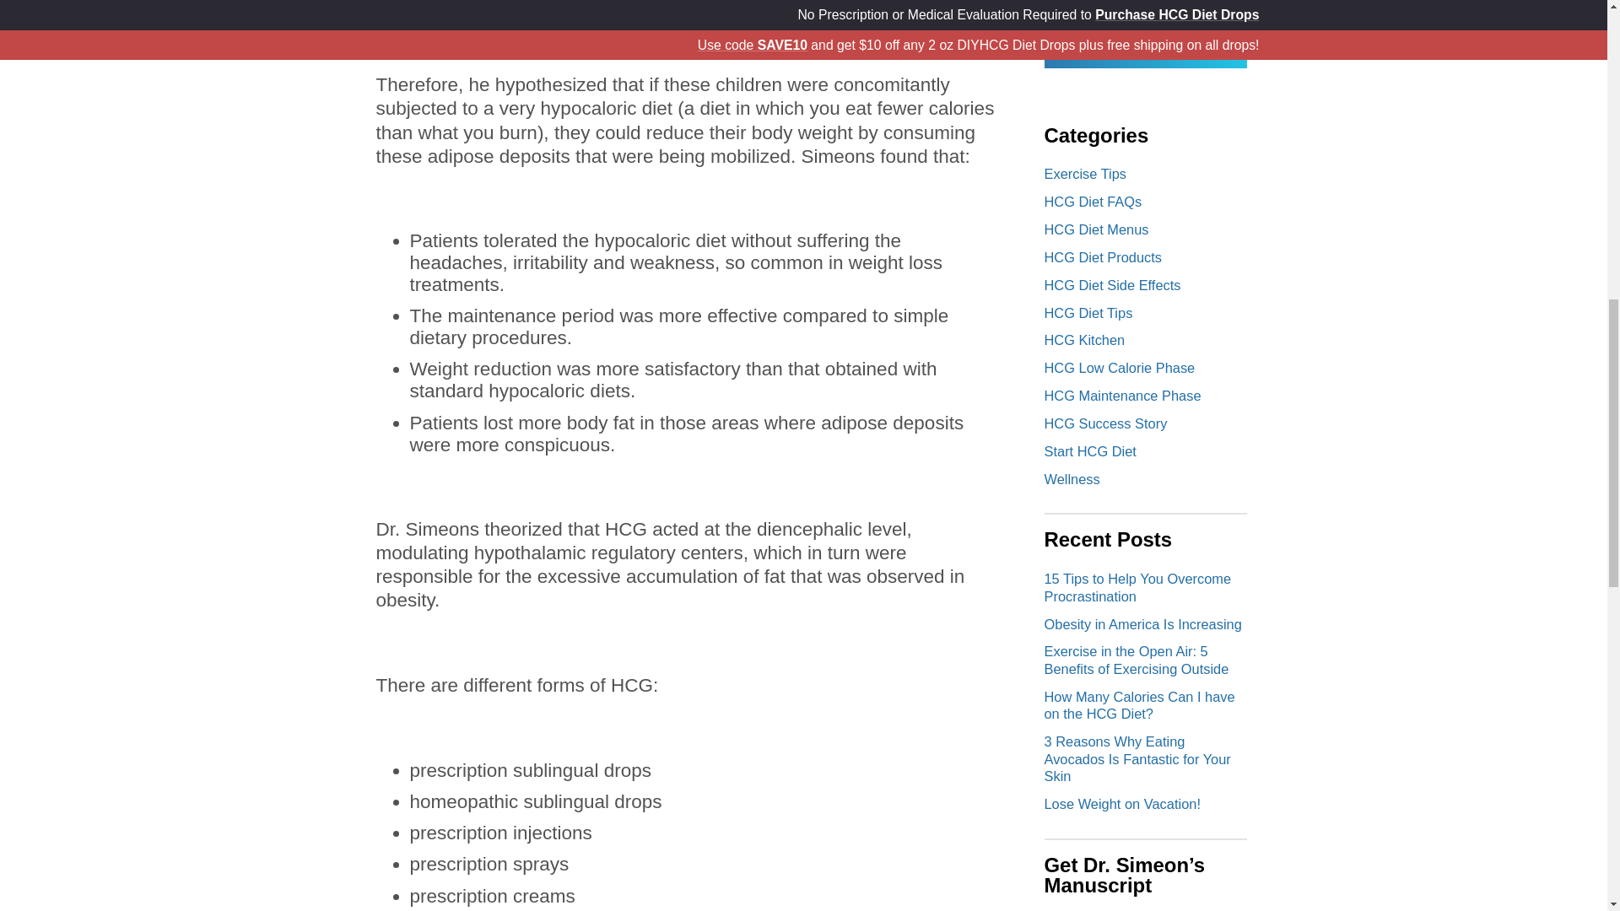 The width and height of the screenshot is (1620, 911). What do you see at coordinates (1093, 202) in the screenshot?
I see `HCG Diet FAQs` at bounding box center [1093, 202].